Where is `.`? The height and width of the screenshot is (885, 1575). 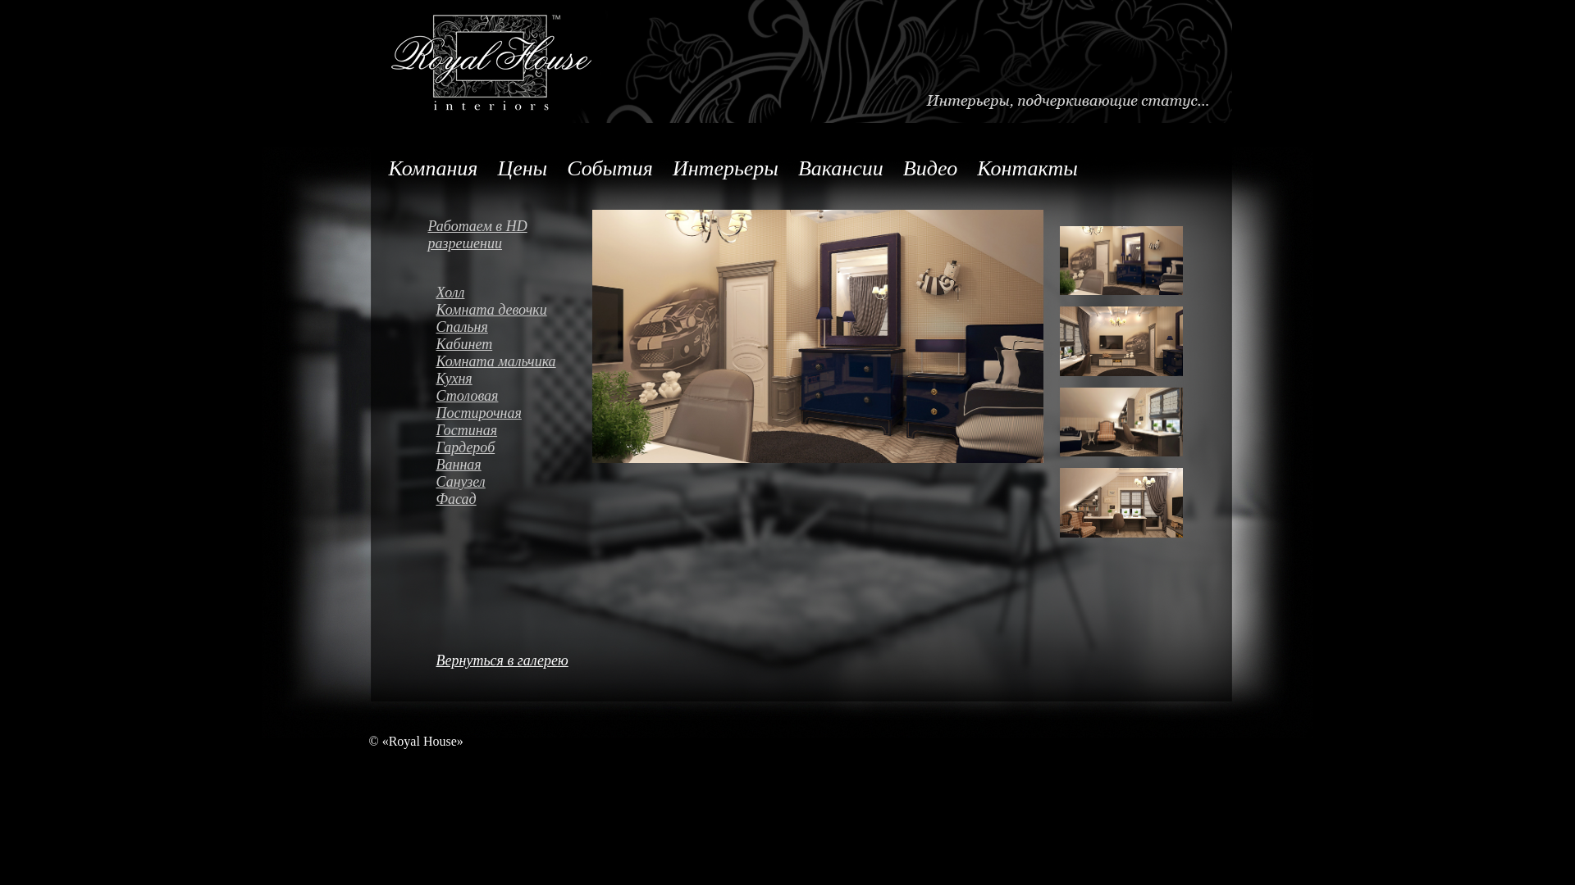 . is located at coordinates (646, 485).